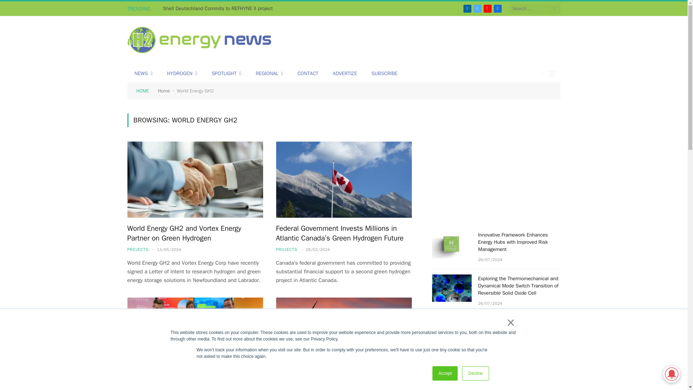 The height and width of the screenshot is (390, 693). What do you see at coordinates (487, 8) in the screenshot?
I see `YouTube` at bounding box center [487, 8].